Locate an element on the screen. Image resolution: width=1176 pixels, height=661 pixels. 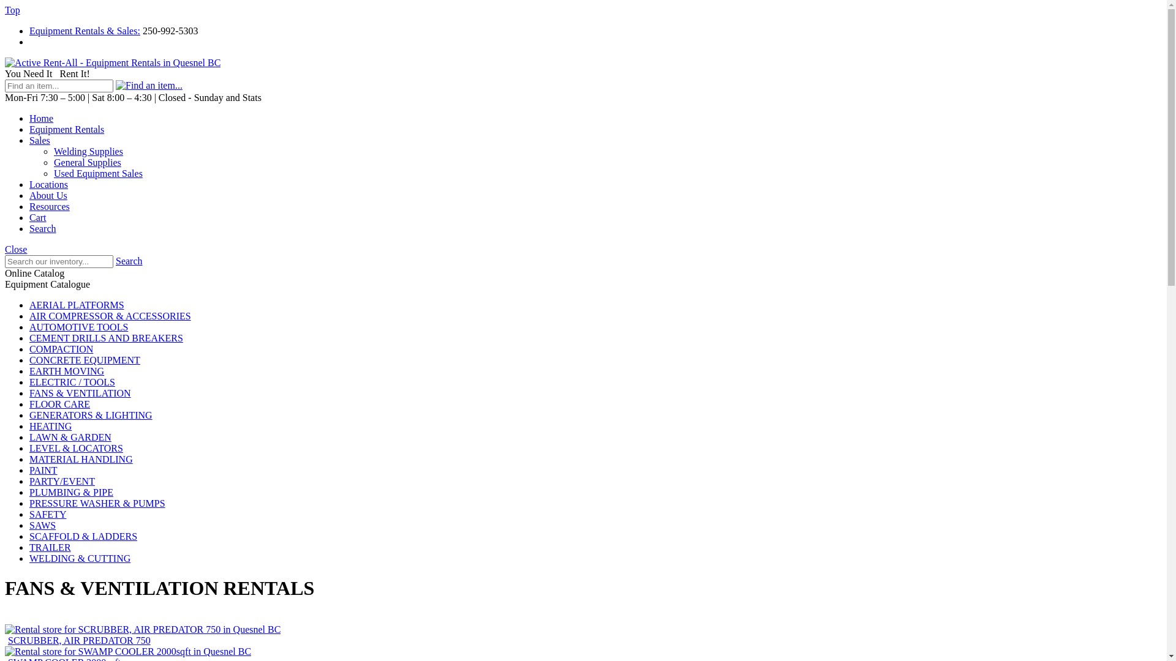
AIR COMPRESSOR & ACCESSORIES is located at coordinates (110, 316).